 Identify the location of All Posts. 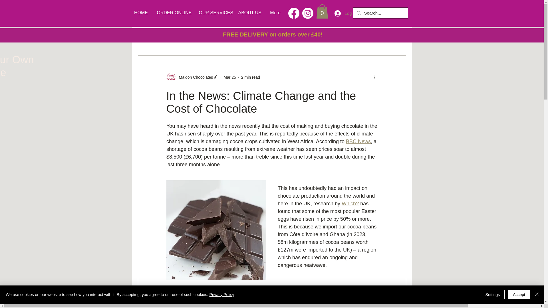
(146, 38).